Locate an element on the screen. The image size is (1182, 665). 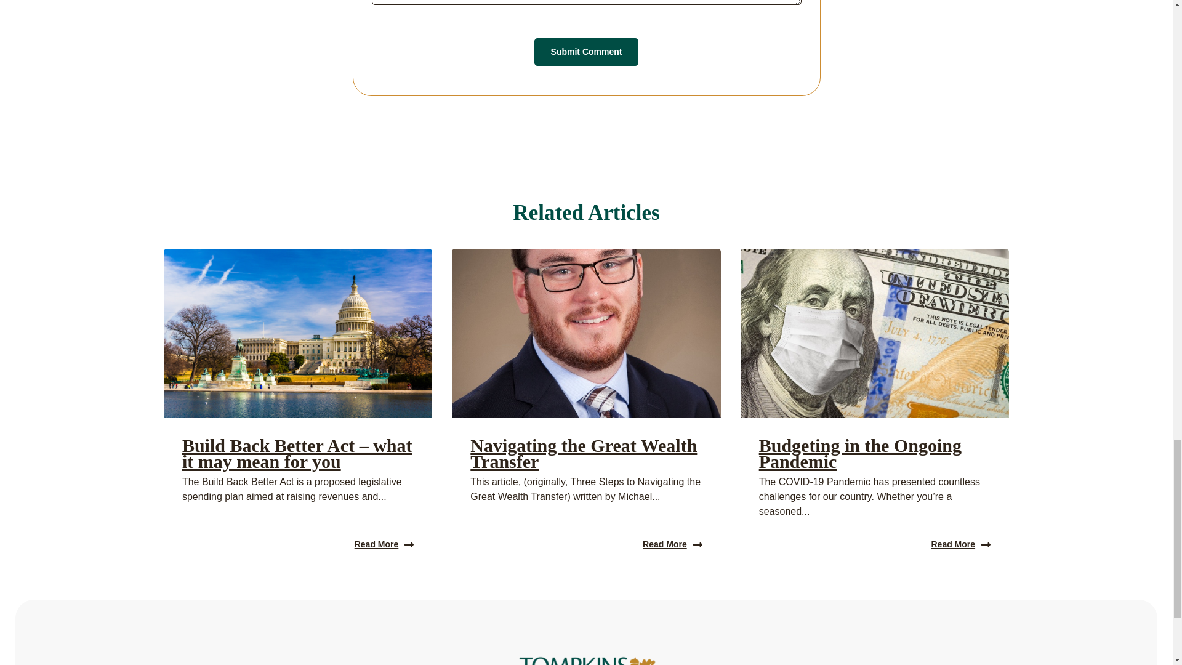
Read More is located at coordinates (384, 544).